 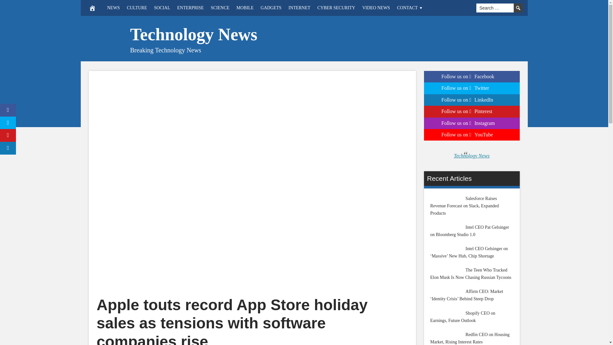 What do you see at coordinates (245, 8) in the screenshot?
I see `MOBILE` at bounding box center [245, 8].